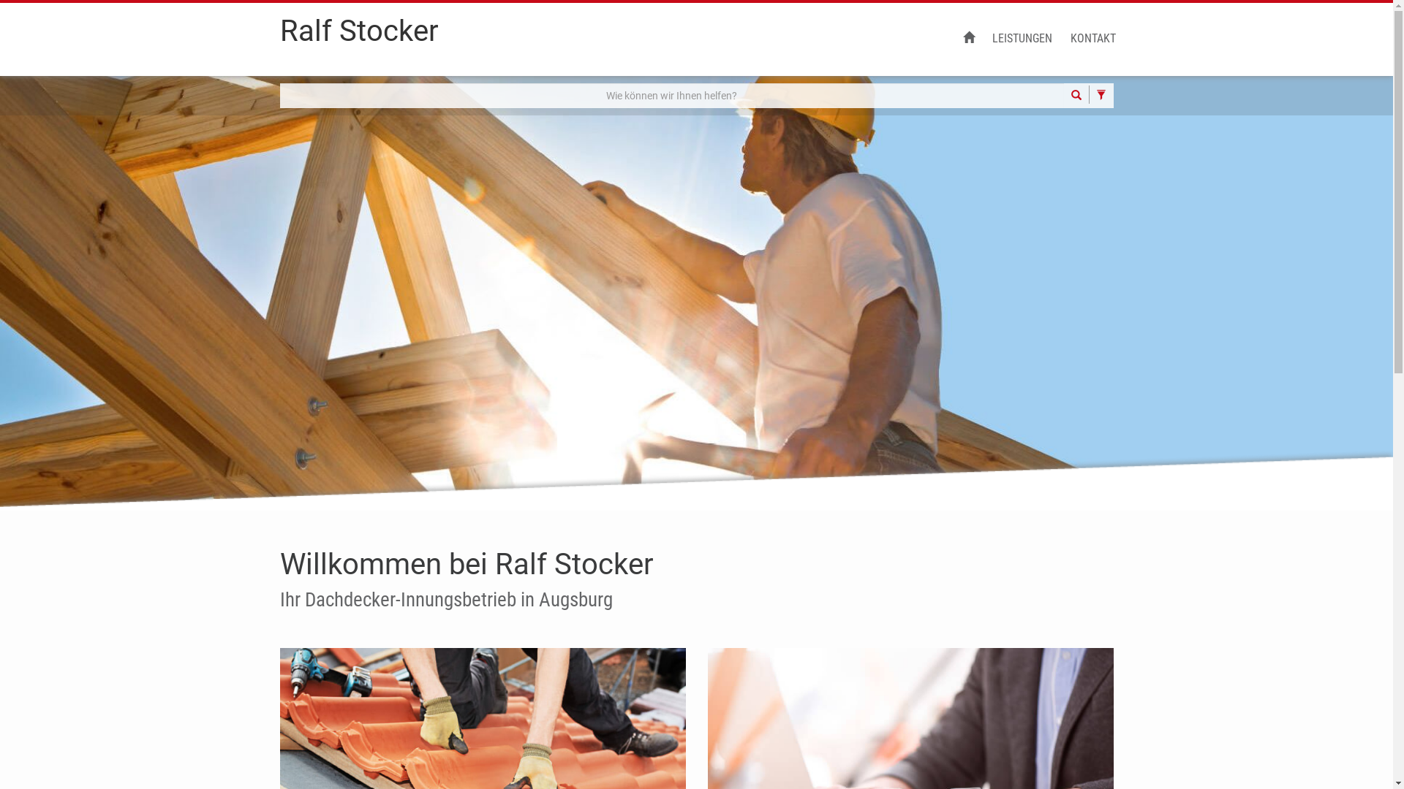 This screenshot has width=1404, height=789. Describe the element at coordinates (911, 769) in the screenshot. I see `Kontakt` at that location.